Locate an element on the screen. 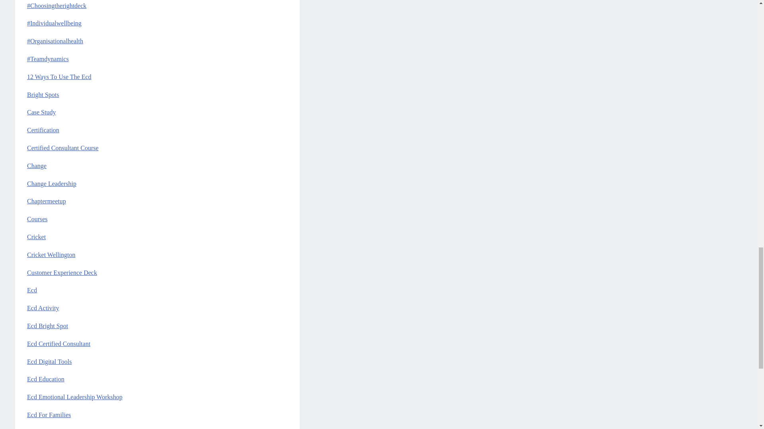  12 Ways To Use The Ecd is located at coordinates (59, 76).